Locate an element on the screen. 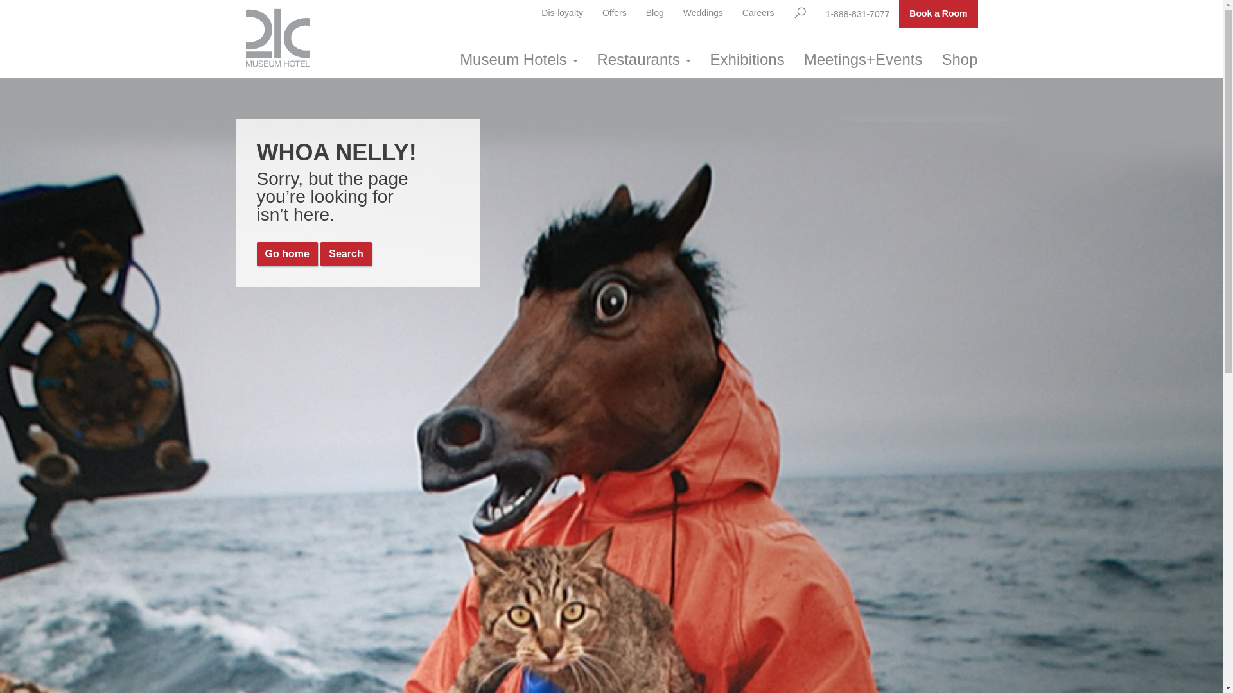 The width and height of the screenshot is (1233, 693). Offers is located at coordinates (615, 13).